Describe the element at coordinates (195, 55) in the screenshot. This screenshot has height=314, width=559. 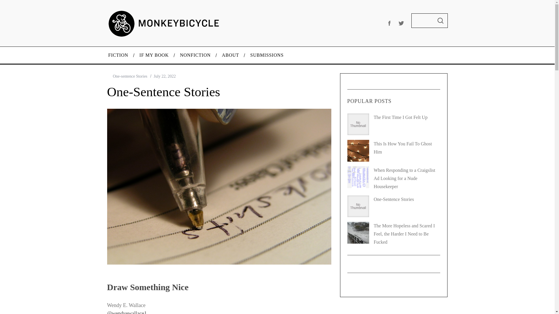
I see `NONFICTION` at that location.